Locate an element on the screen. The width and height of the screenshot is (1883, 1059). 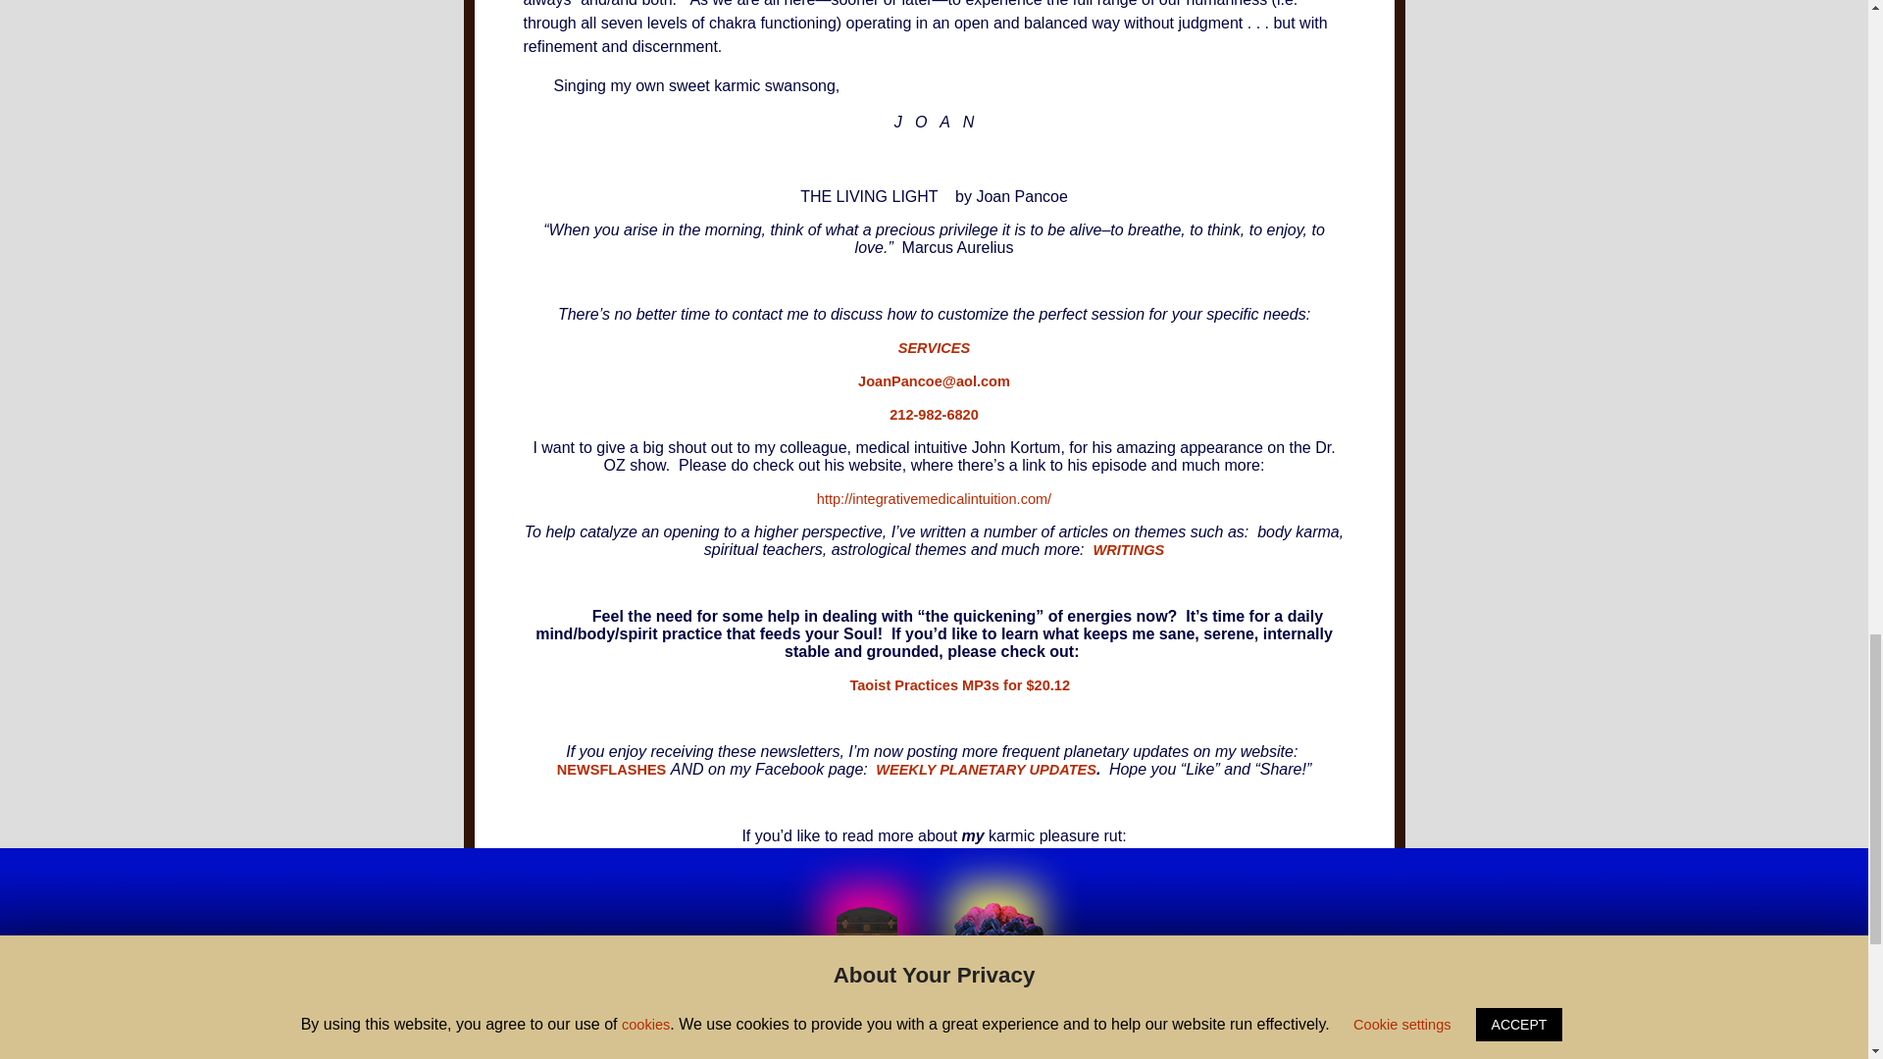
WRITINGS is located at coordinates (1128, 549).